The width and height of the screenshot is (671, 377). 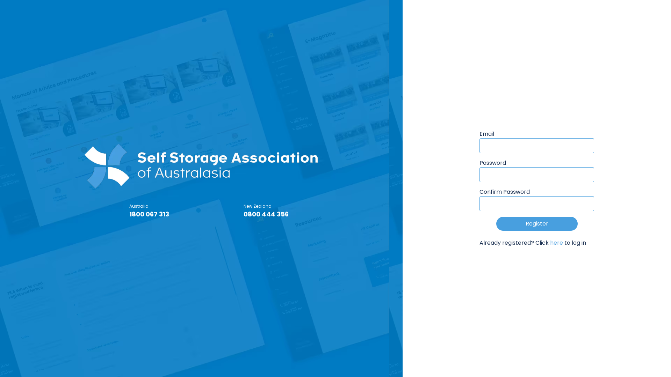 I want to click on Australia 
1800 067 313 , so click(x=150, y=211).